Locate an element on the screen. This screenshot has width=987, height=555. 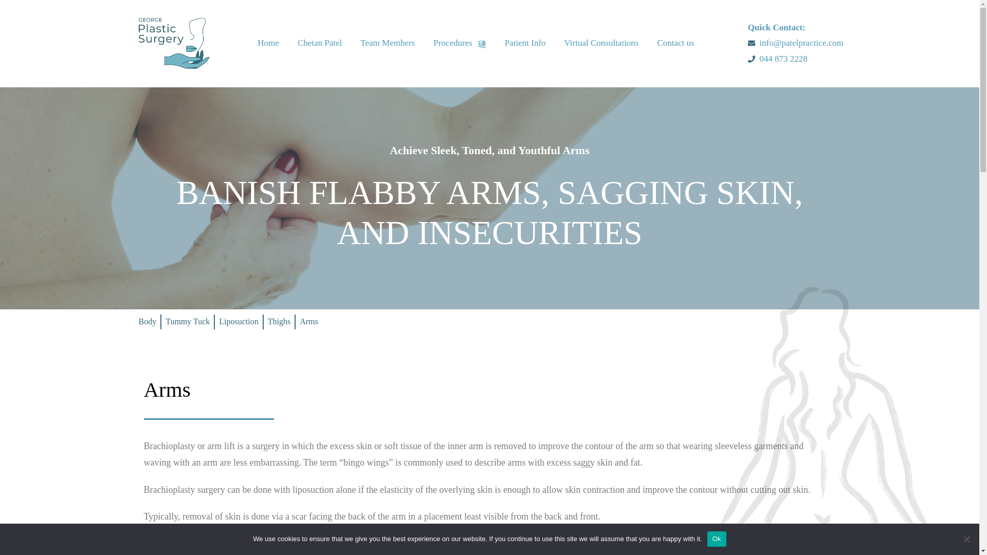
Liposuction is located at coordinates (215, 322).